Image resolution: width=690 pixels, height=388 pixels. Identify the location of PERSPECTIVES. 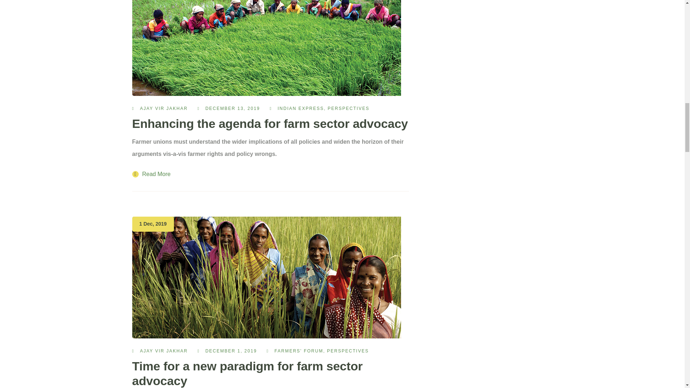
(349, 108).